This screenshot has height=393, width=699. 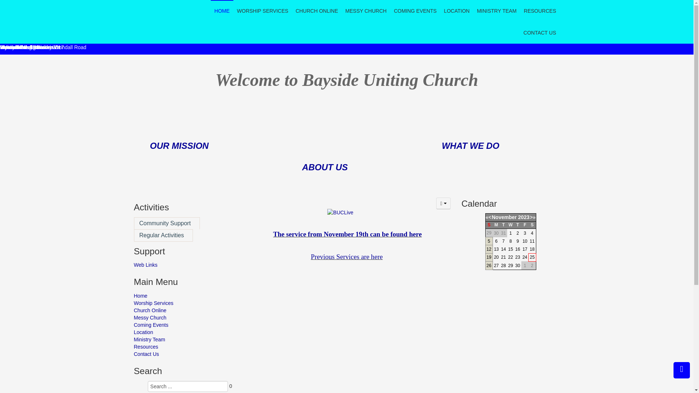 What do you see at coordinates (164, 235) in the screenshot?
I see `Regular Activities` at bounding box center [164, 235].